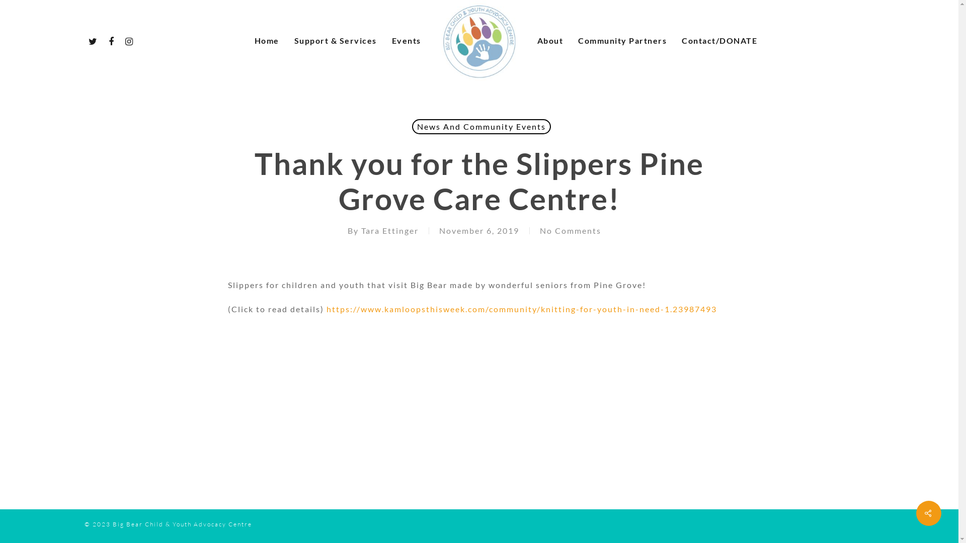  Describe the element at coordinates (112, 41) in the screenshot. I see `facebook` at that location.